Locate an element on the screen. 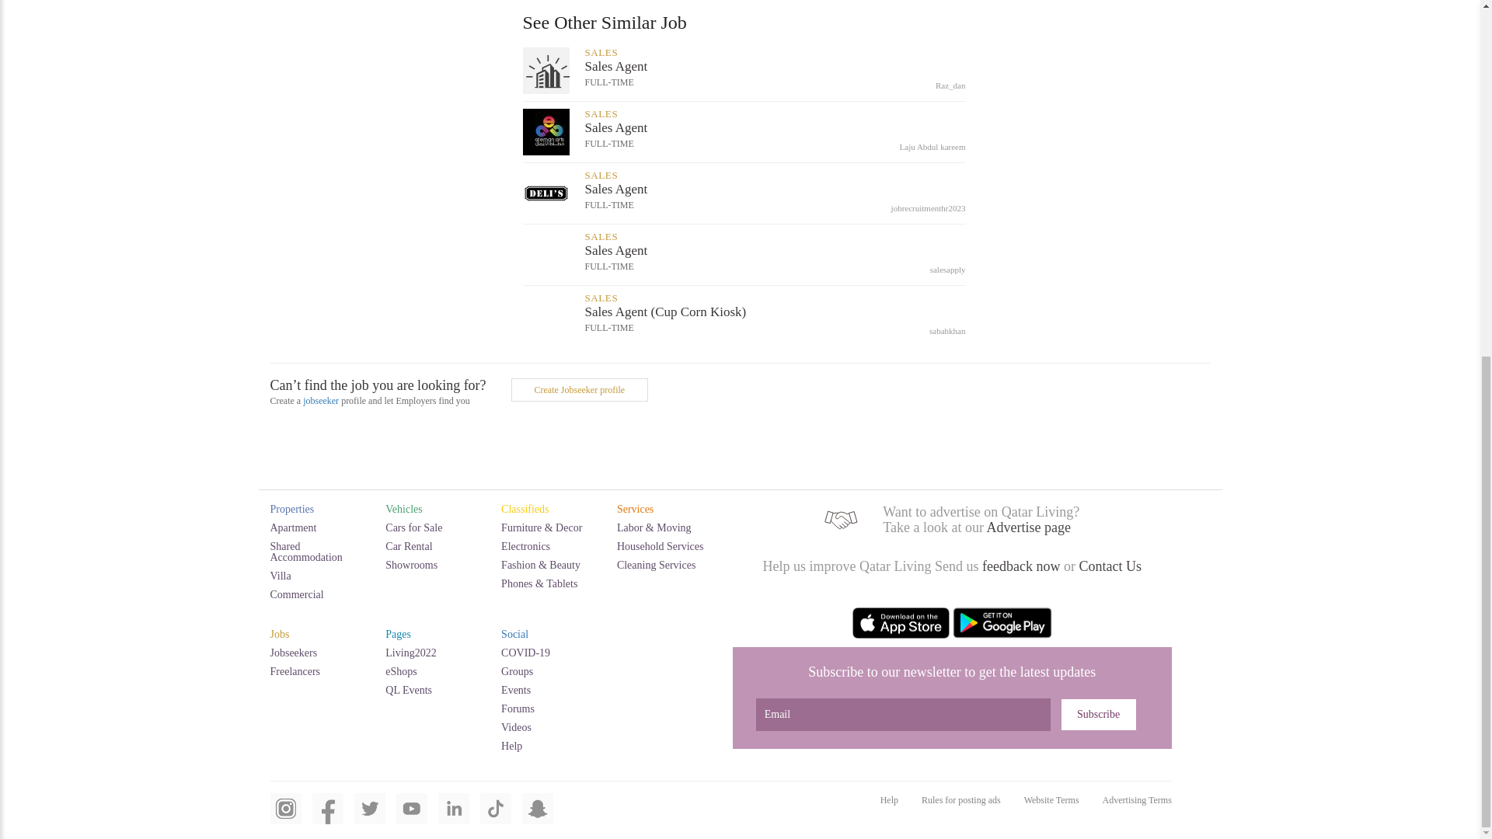 The width and height of the screenshot is (1492, 839). INSTAGRAM is located at coordinates (285, 817).